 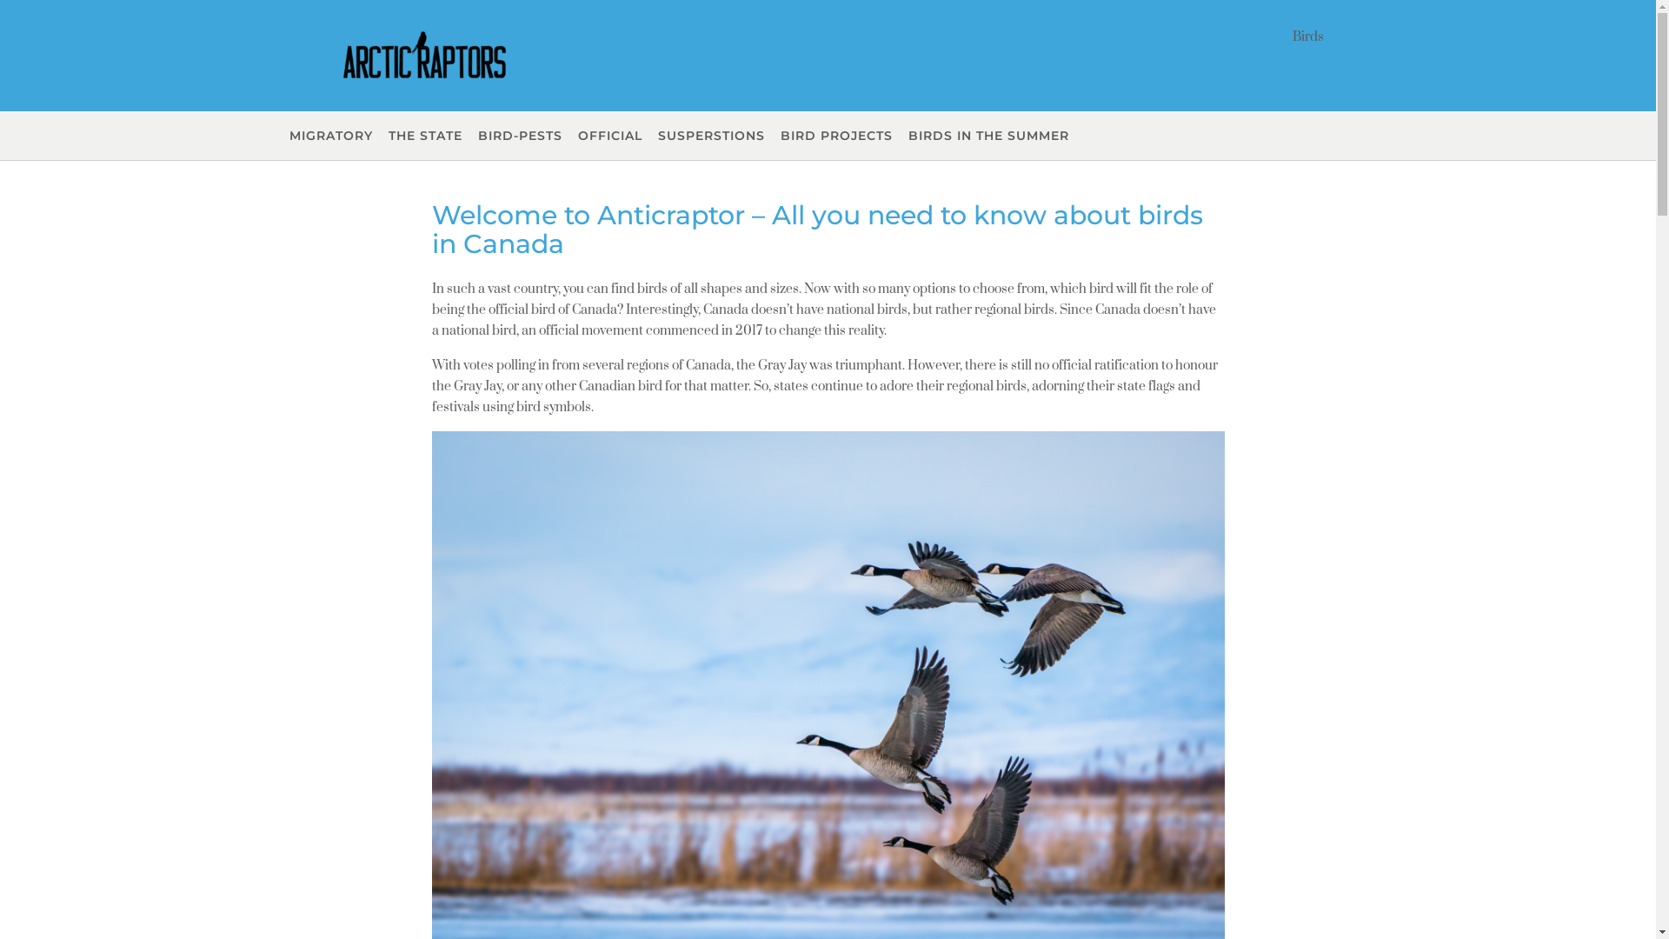 I want to click on MIGRATORY, so click(x=331, y=136).